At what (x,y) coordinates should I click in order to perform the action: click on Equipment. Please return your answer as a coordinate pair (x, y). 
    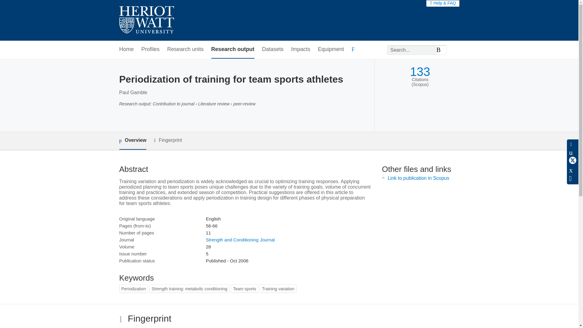
    Looking at the image, I should click on (331, 50).